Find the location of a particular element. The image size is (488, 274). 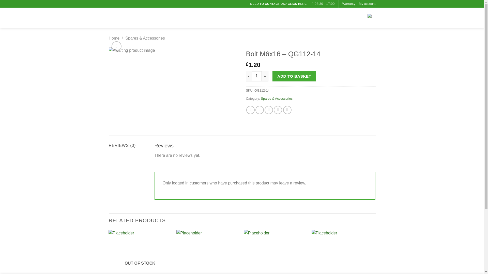

HOME is located at coordinates (277, 18).